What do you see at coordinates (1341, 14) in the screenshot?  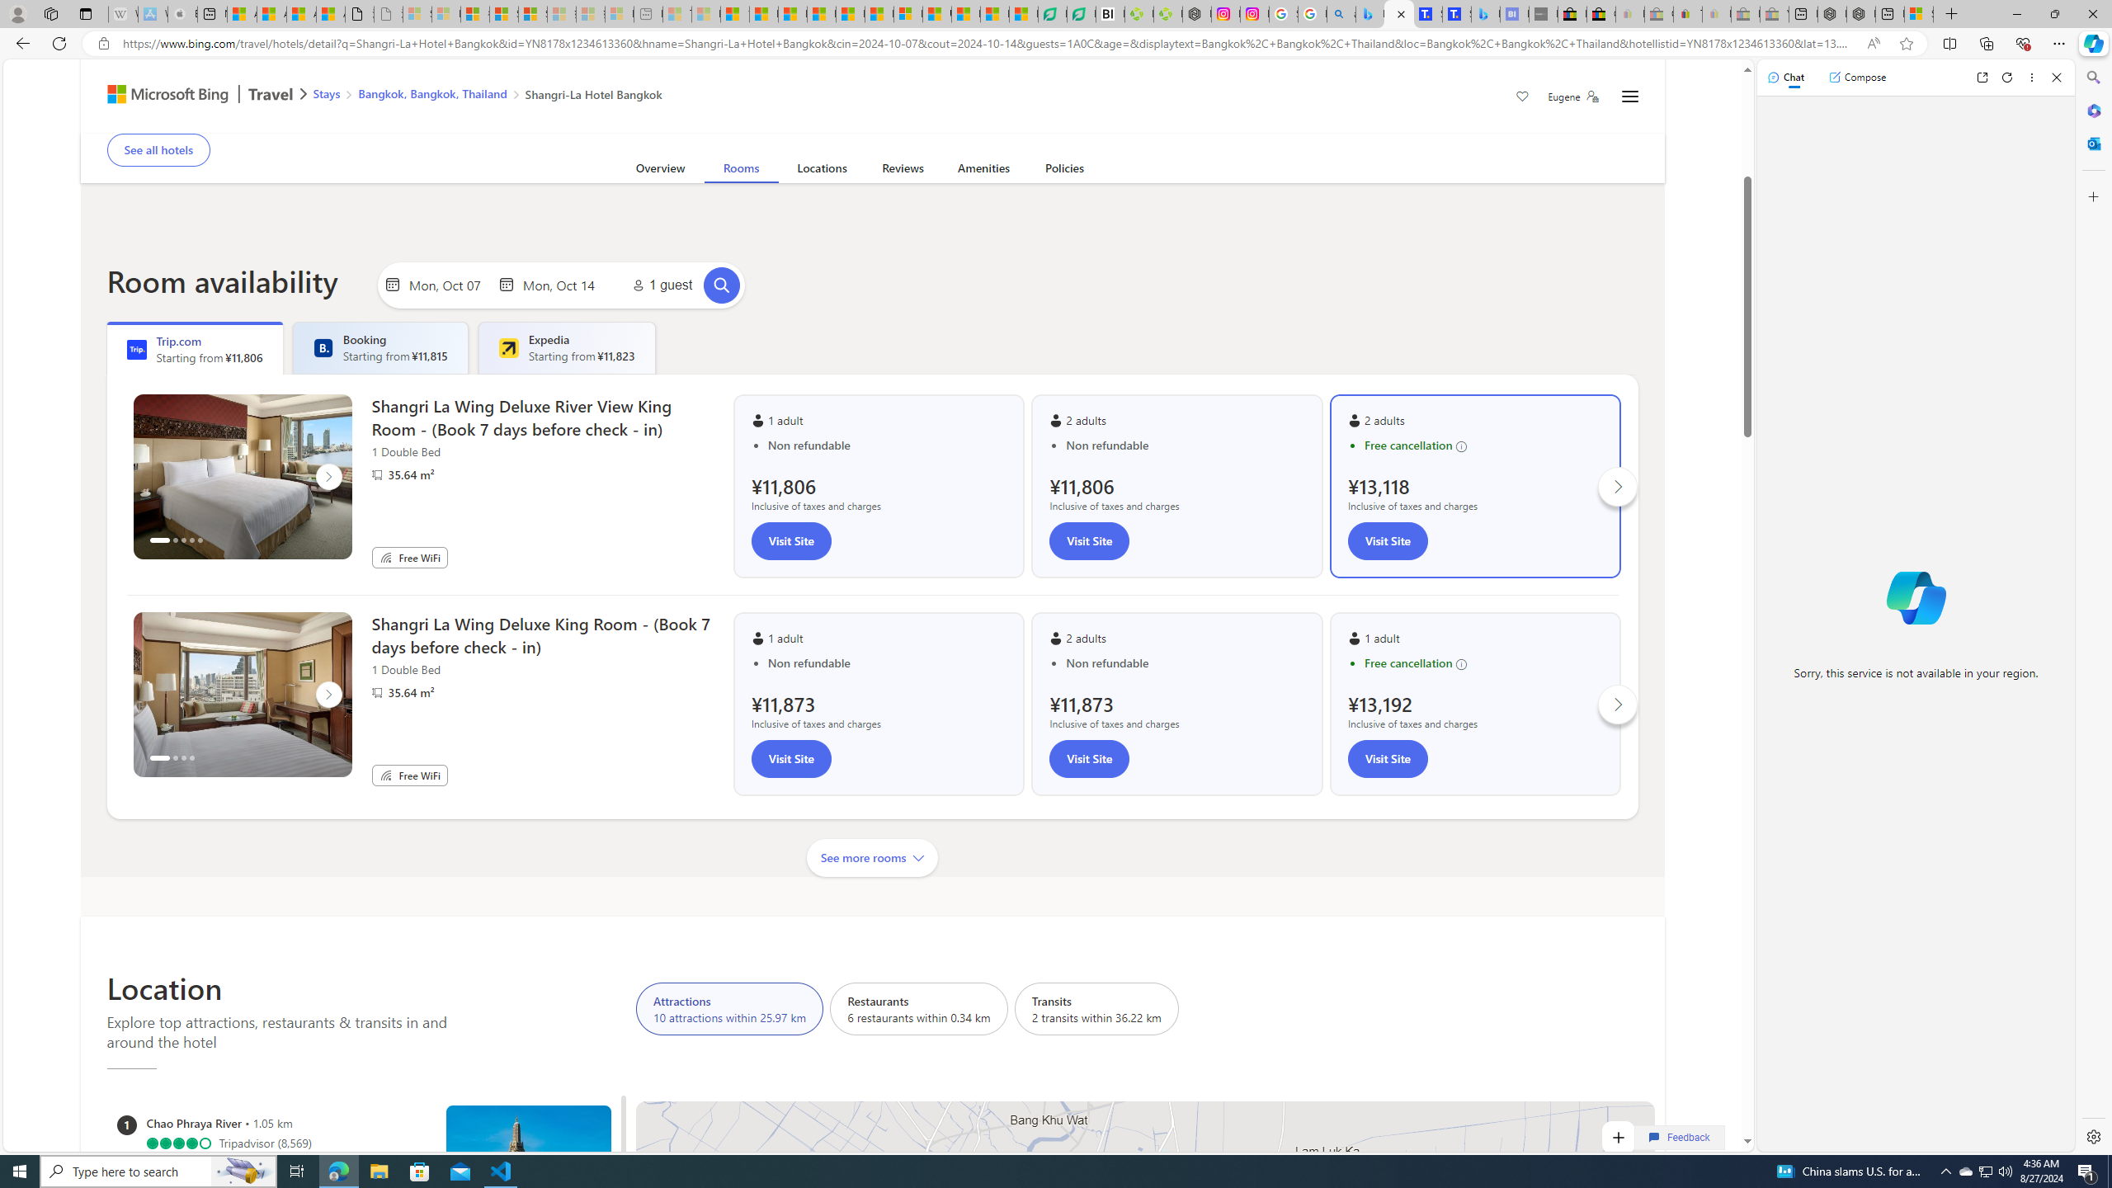 I see `alabama high school quarterback dies - Search` at bounding box center [1341, 14].